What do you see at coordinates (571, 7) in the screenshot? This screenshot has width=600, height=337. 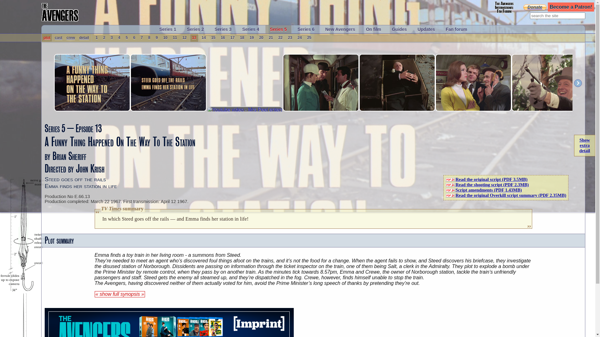 I see `Become a Patron!` at bounding box center [571, 7].